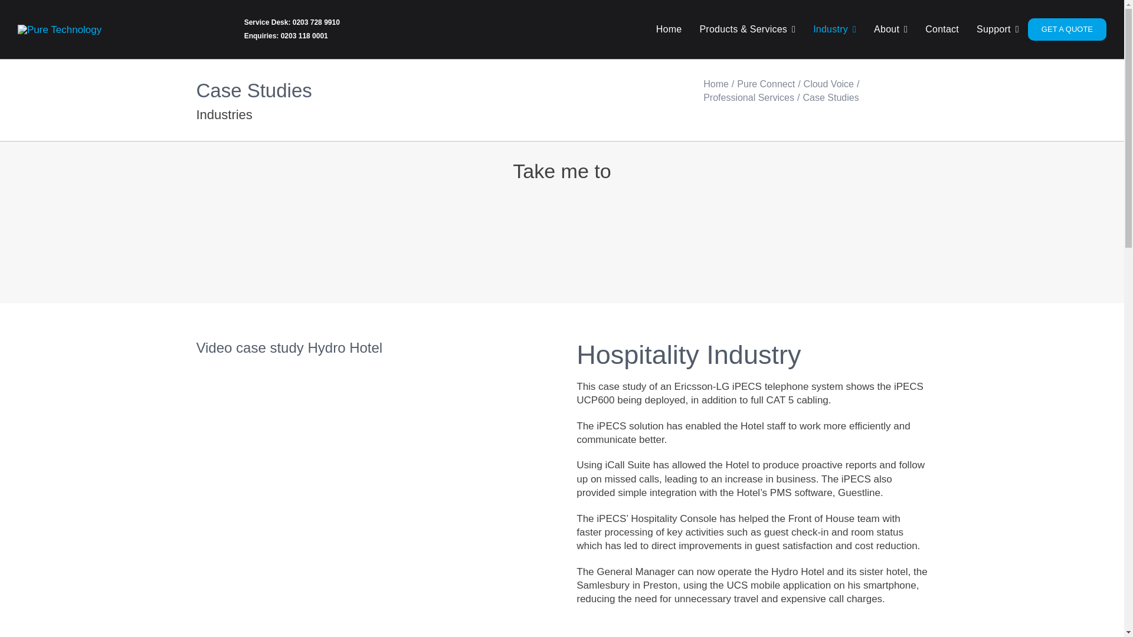 The width and height of the screenshot is (1133, 637). What do you see at coordinates (716, 84) in the screenshot?
I see `Home` at bounding box center [716, 84].